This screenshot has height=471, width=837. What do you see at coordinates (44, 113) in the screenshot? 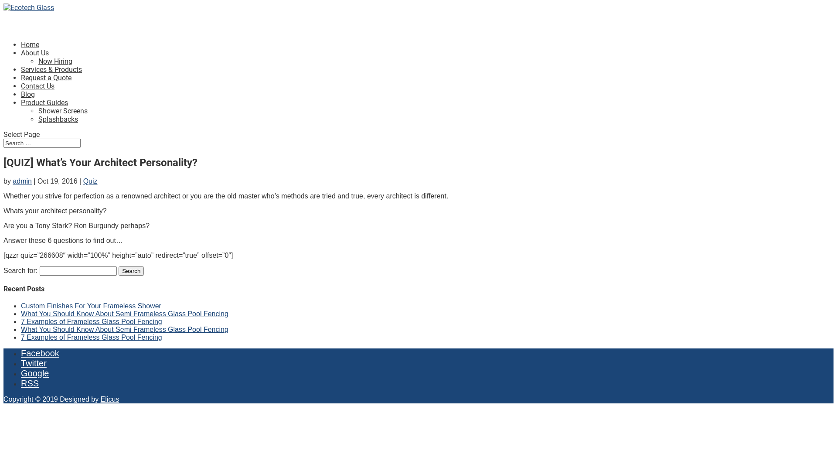
I see `Product Guides` at bounding box center [44, 113].